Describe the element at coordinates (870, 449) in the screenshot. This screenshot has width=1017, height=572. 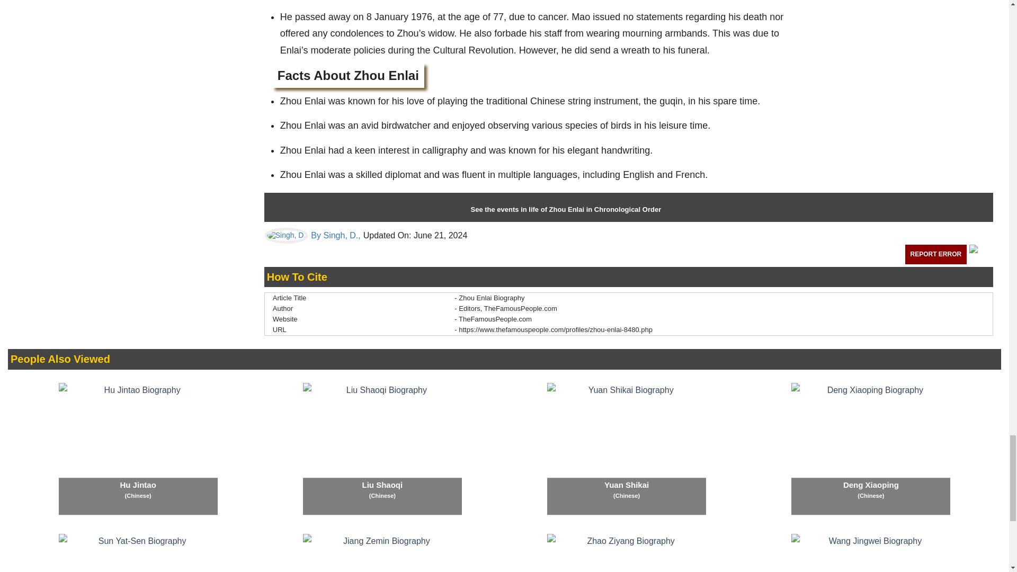
I see `Deng Xiaoping` at that location.